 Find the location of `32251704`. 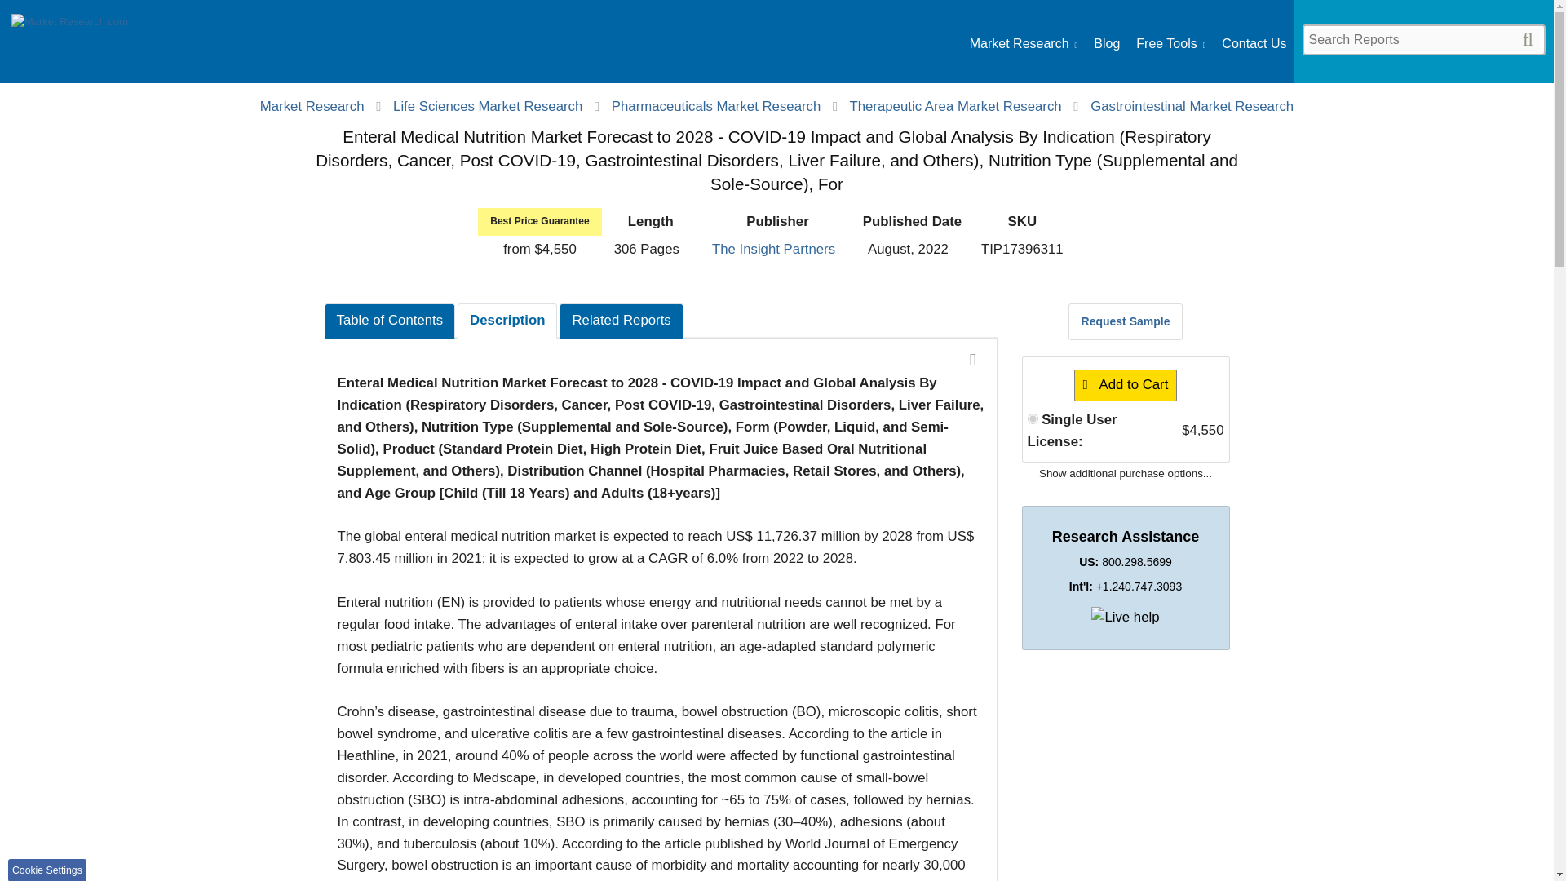

32251704 is located at coordinates (1033, 418).